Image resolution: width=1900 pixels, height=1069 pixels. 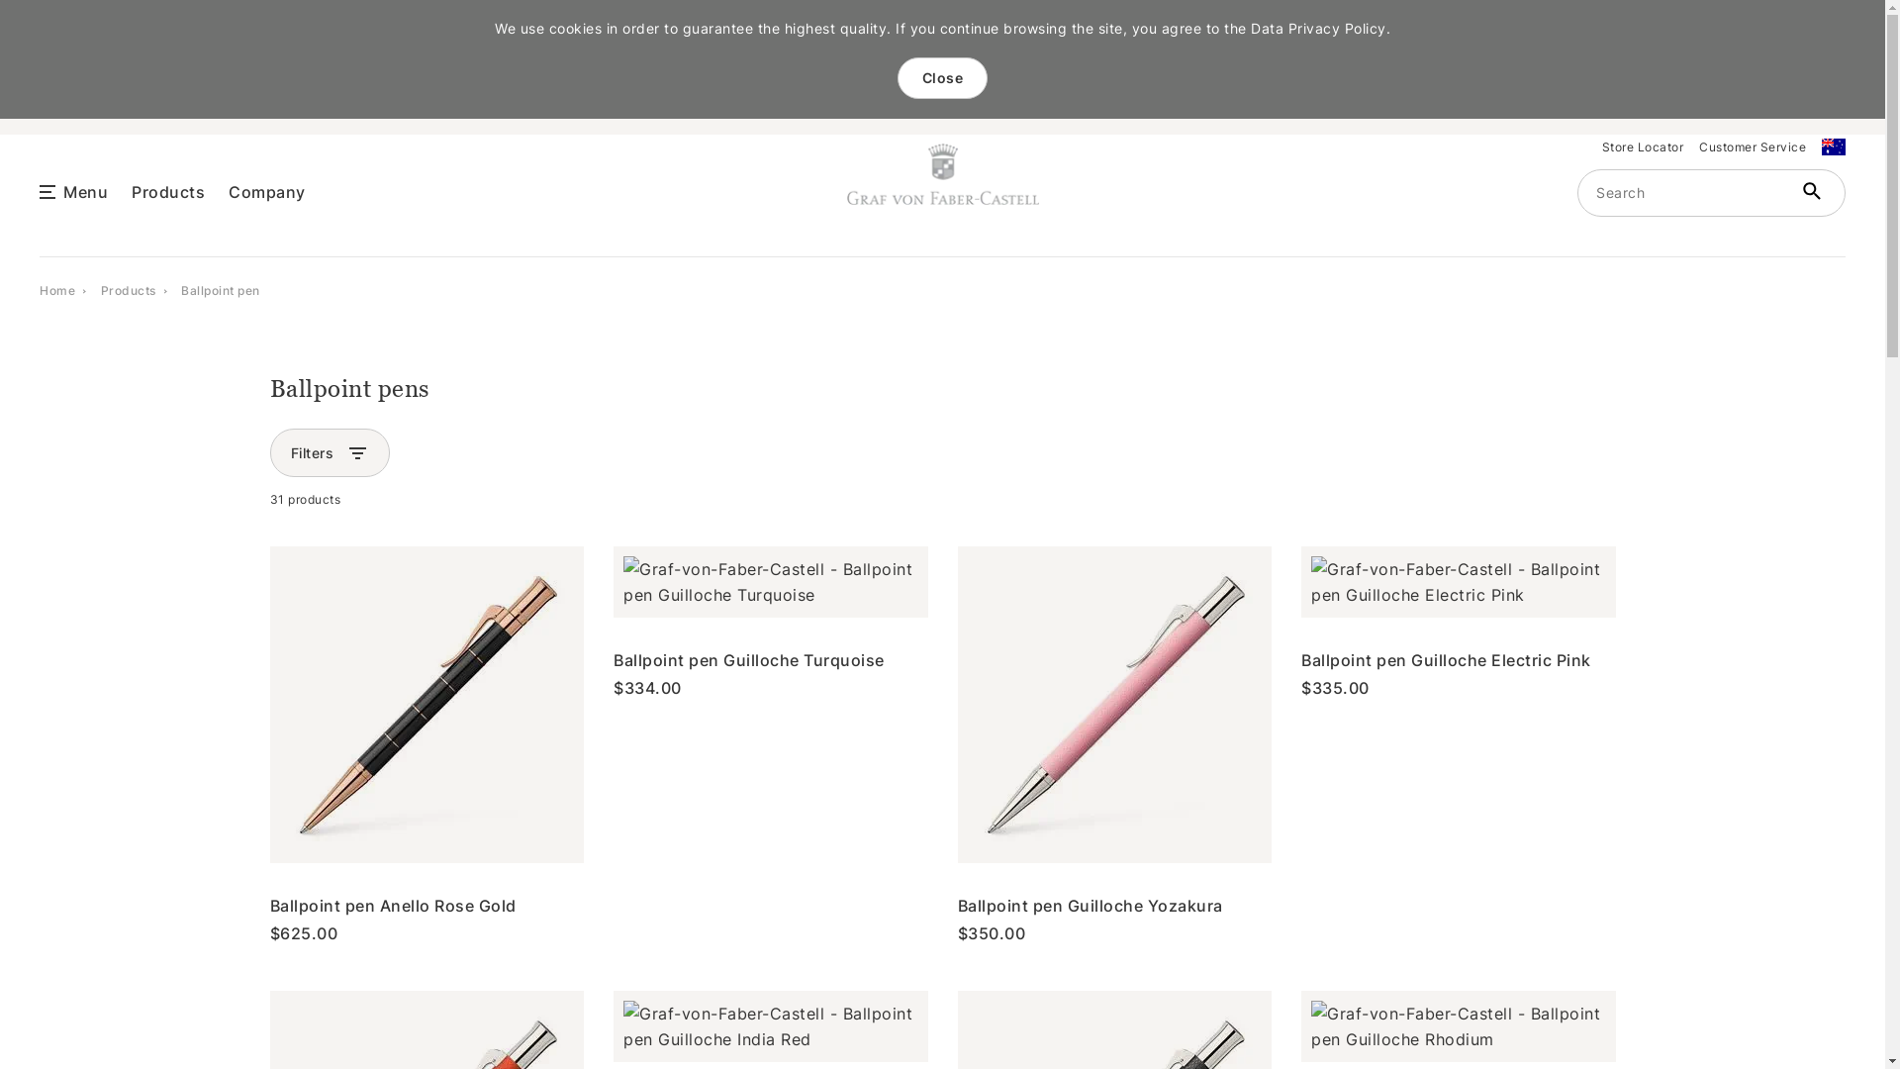 I want to click on 145215_0_PM99, so click(x=771, y=582).